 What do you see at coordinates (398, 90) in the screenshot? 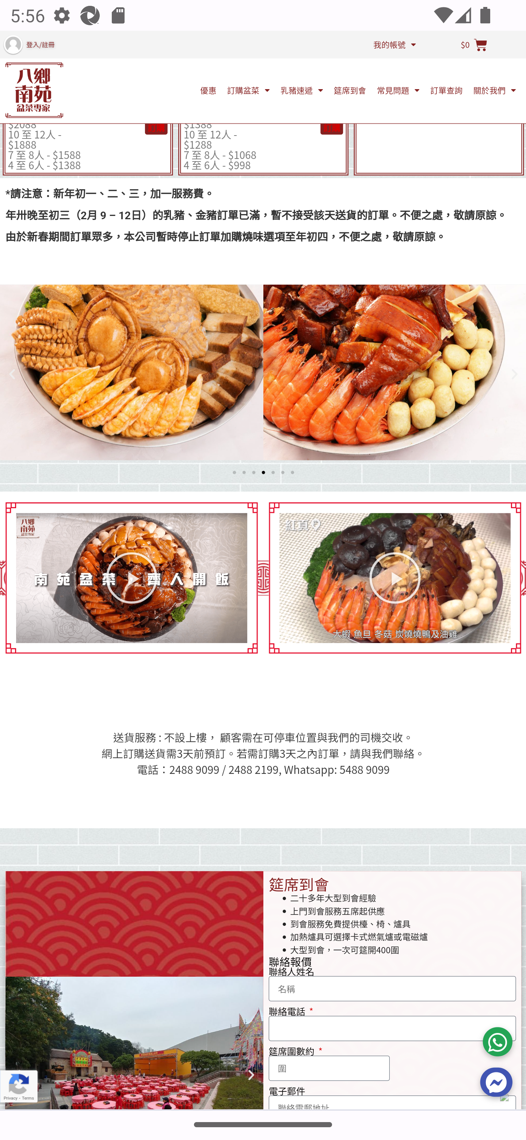
I see `常見問題  常見問題 ` at bounding box center [398, 90].